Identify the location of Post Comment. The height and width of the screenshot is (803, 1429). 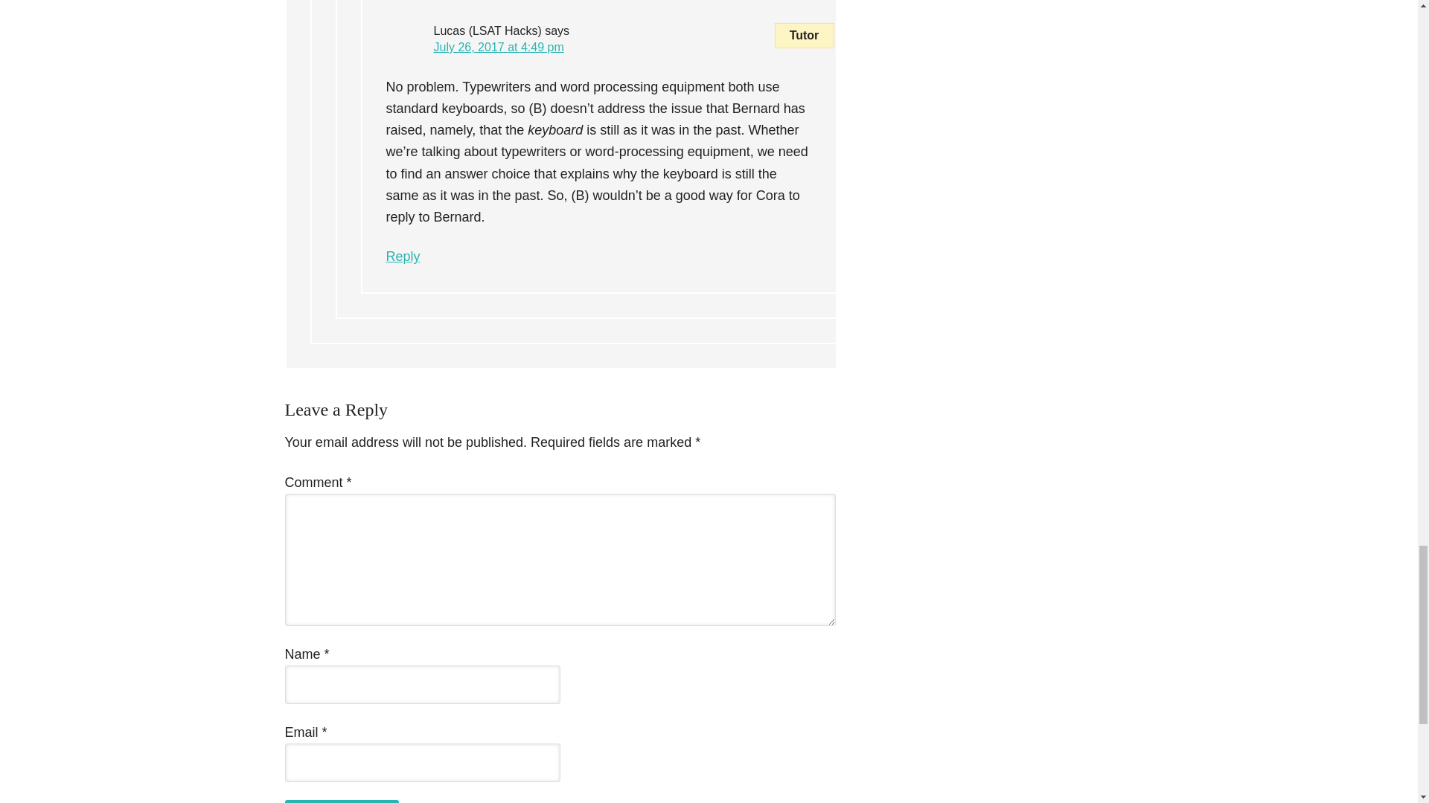
(341, 802).